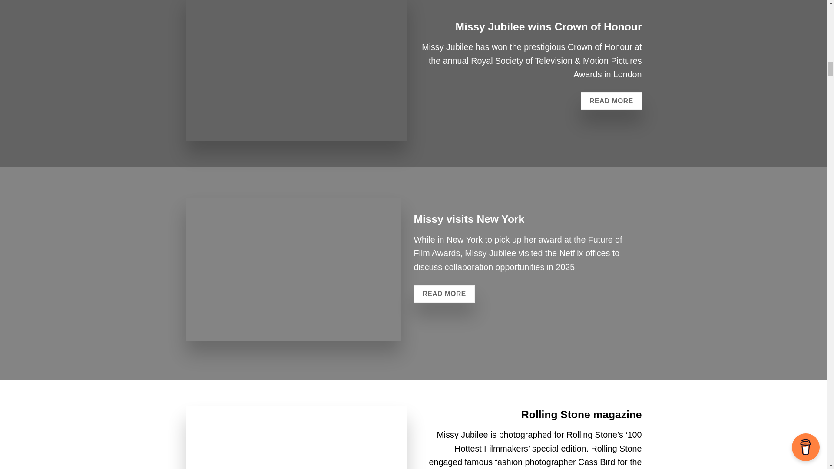  Describe the element at coordinates (297, 438) in the screenshot. I see `Home` at that location.